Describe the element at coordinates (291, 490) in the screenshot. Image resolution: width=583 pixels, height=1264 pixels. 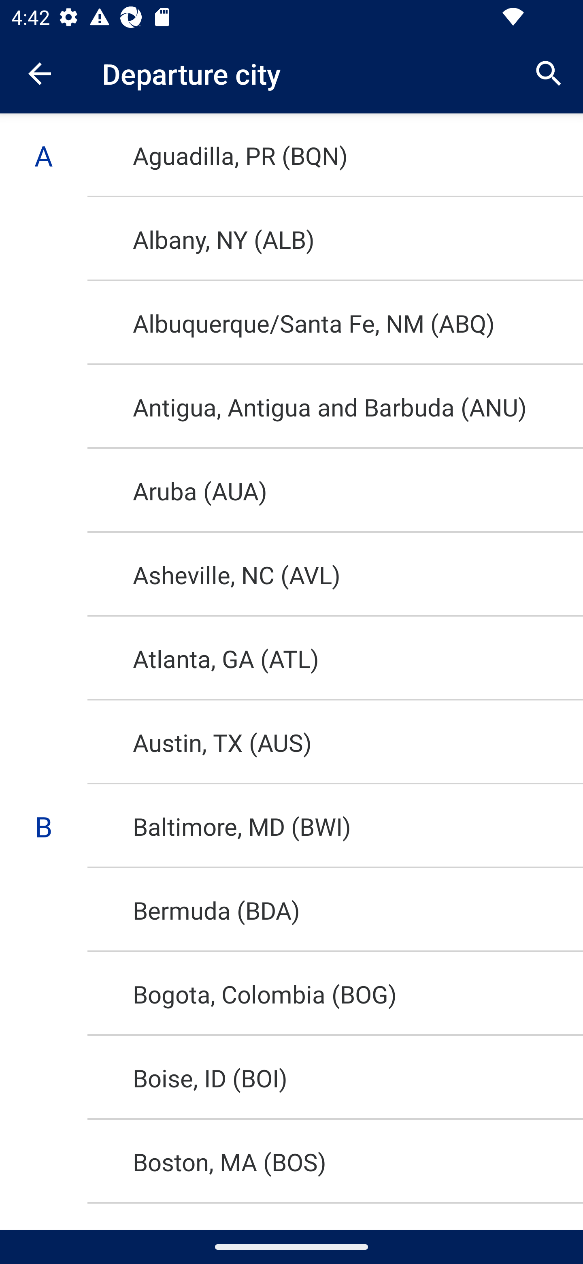
I see `Aruba (AUA) Mint Aruba (AUA) @{` at that location.